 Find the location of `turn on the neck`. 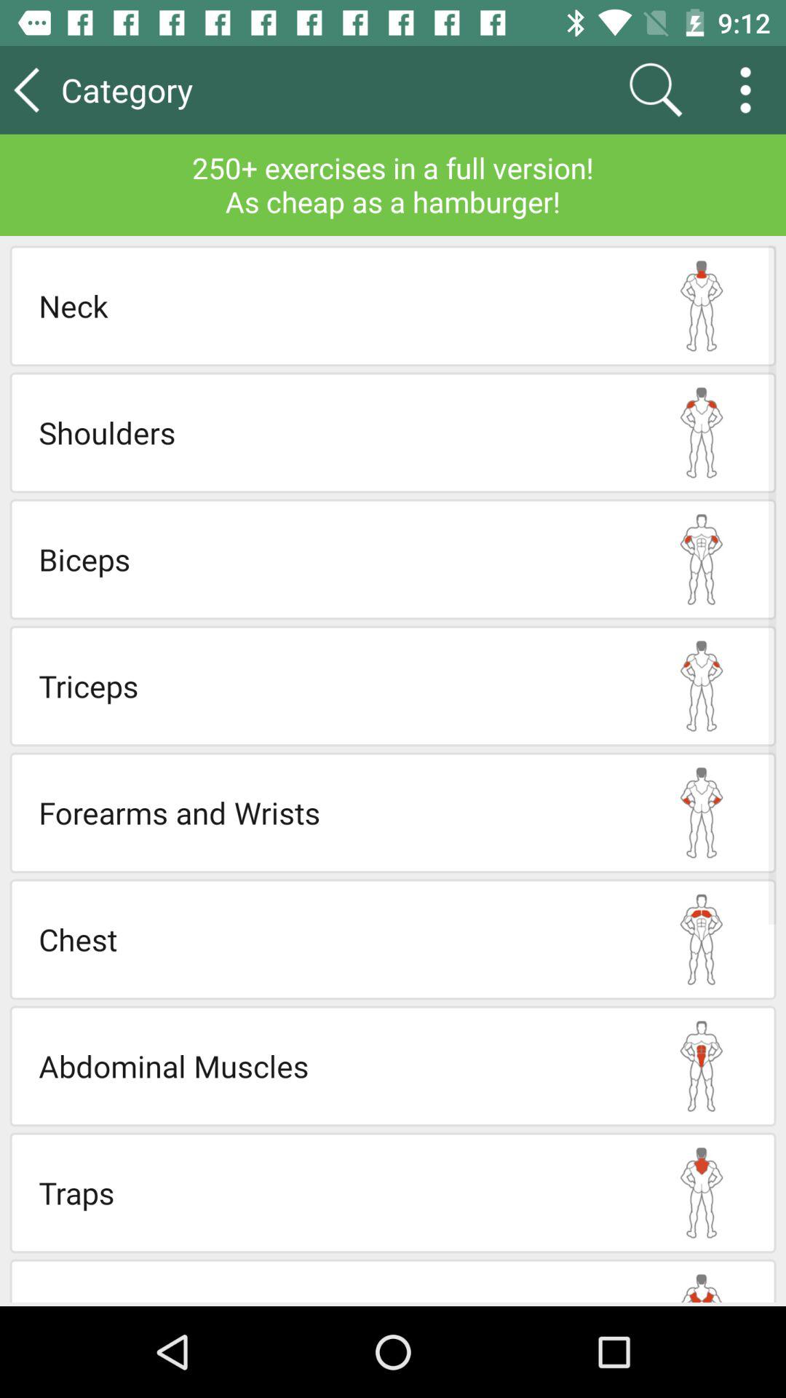

turn on the neck is located at coordinates (333, 306).